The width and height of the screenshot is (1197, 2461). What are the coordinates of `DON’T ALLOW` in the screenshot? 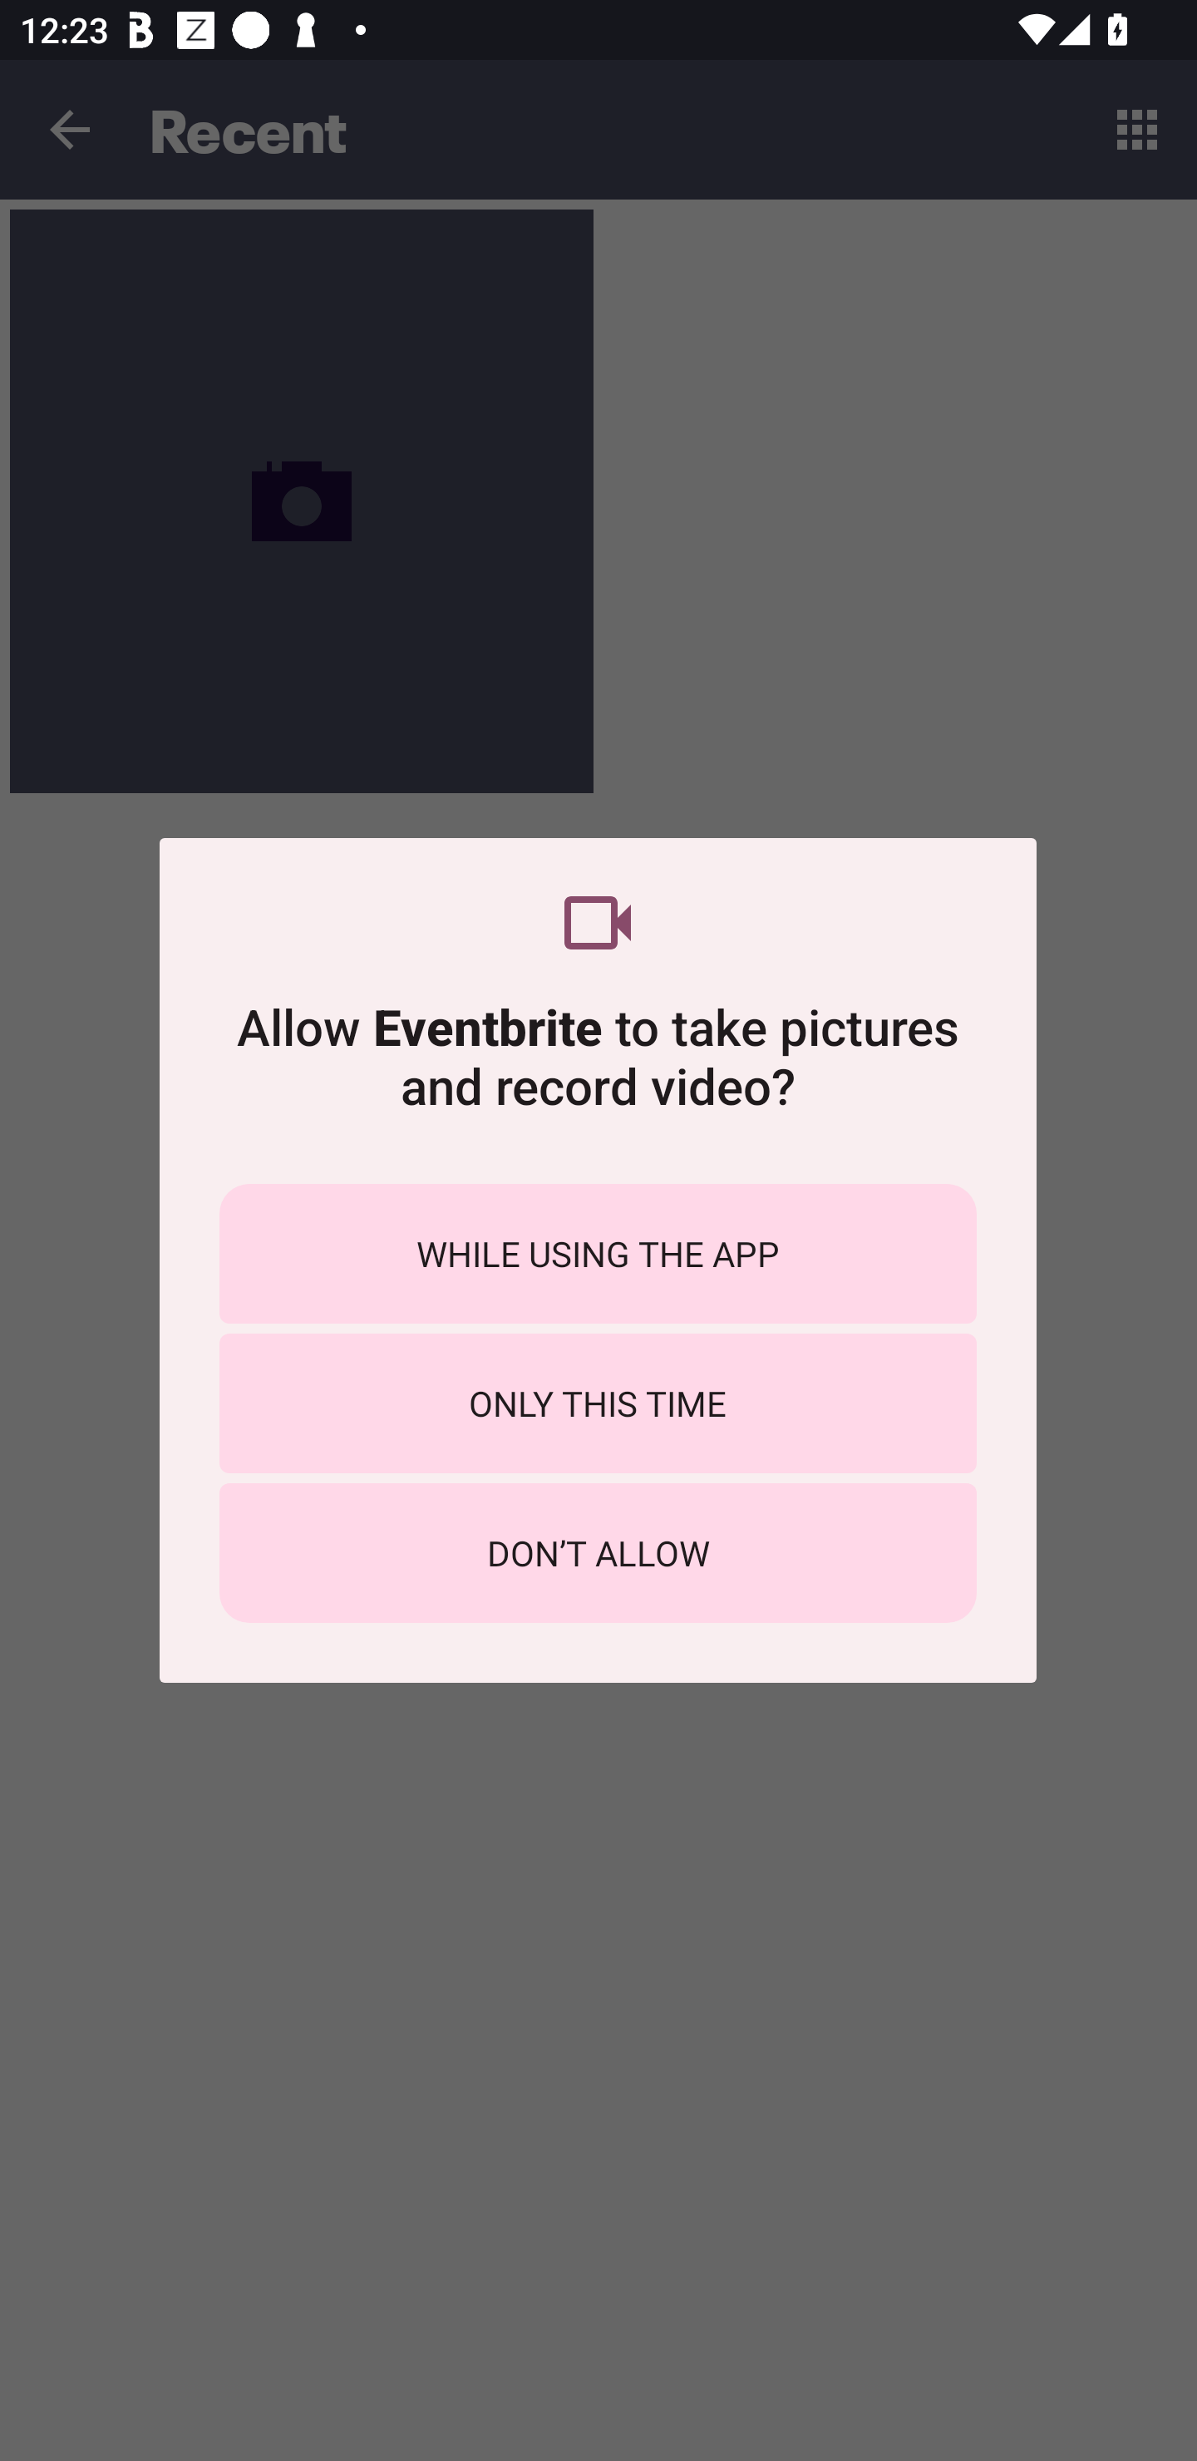 It's located at (598, 1552).